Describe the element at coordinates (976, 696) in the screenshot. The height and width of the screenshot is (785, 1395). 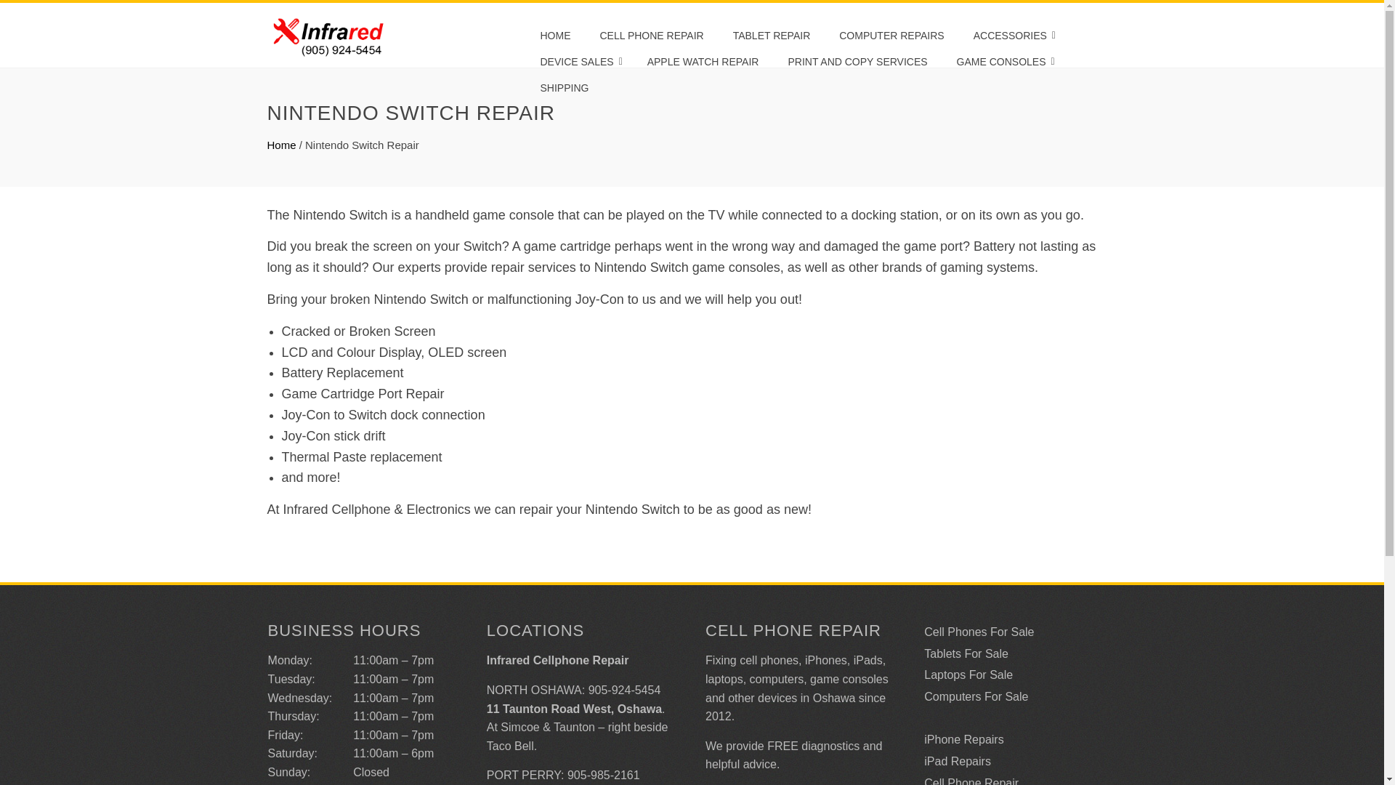
I see `Computers For Sale` at that location.